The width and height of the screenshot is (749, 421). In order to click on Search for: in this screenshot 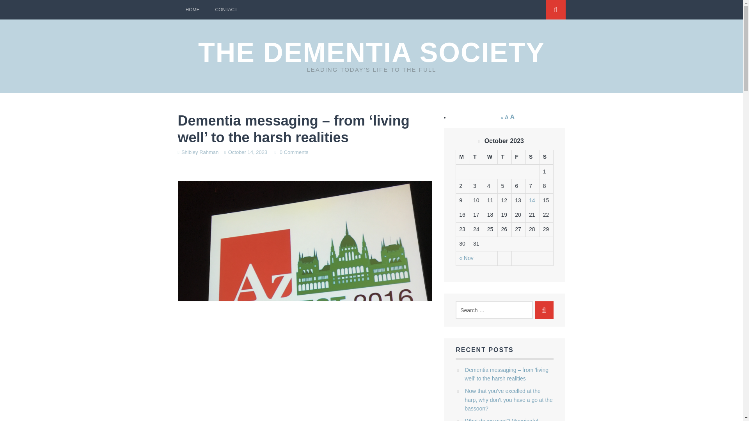, I will do `click(494, 310)`.